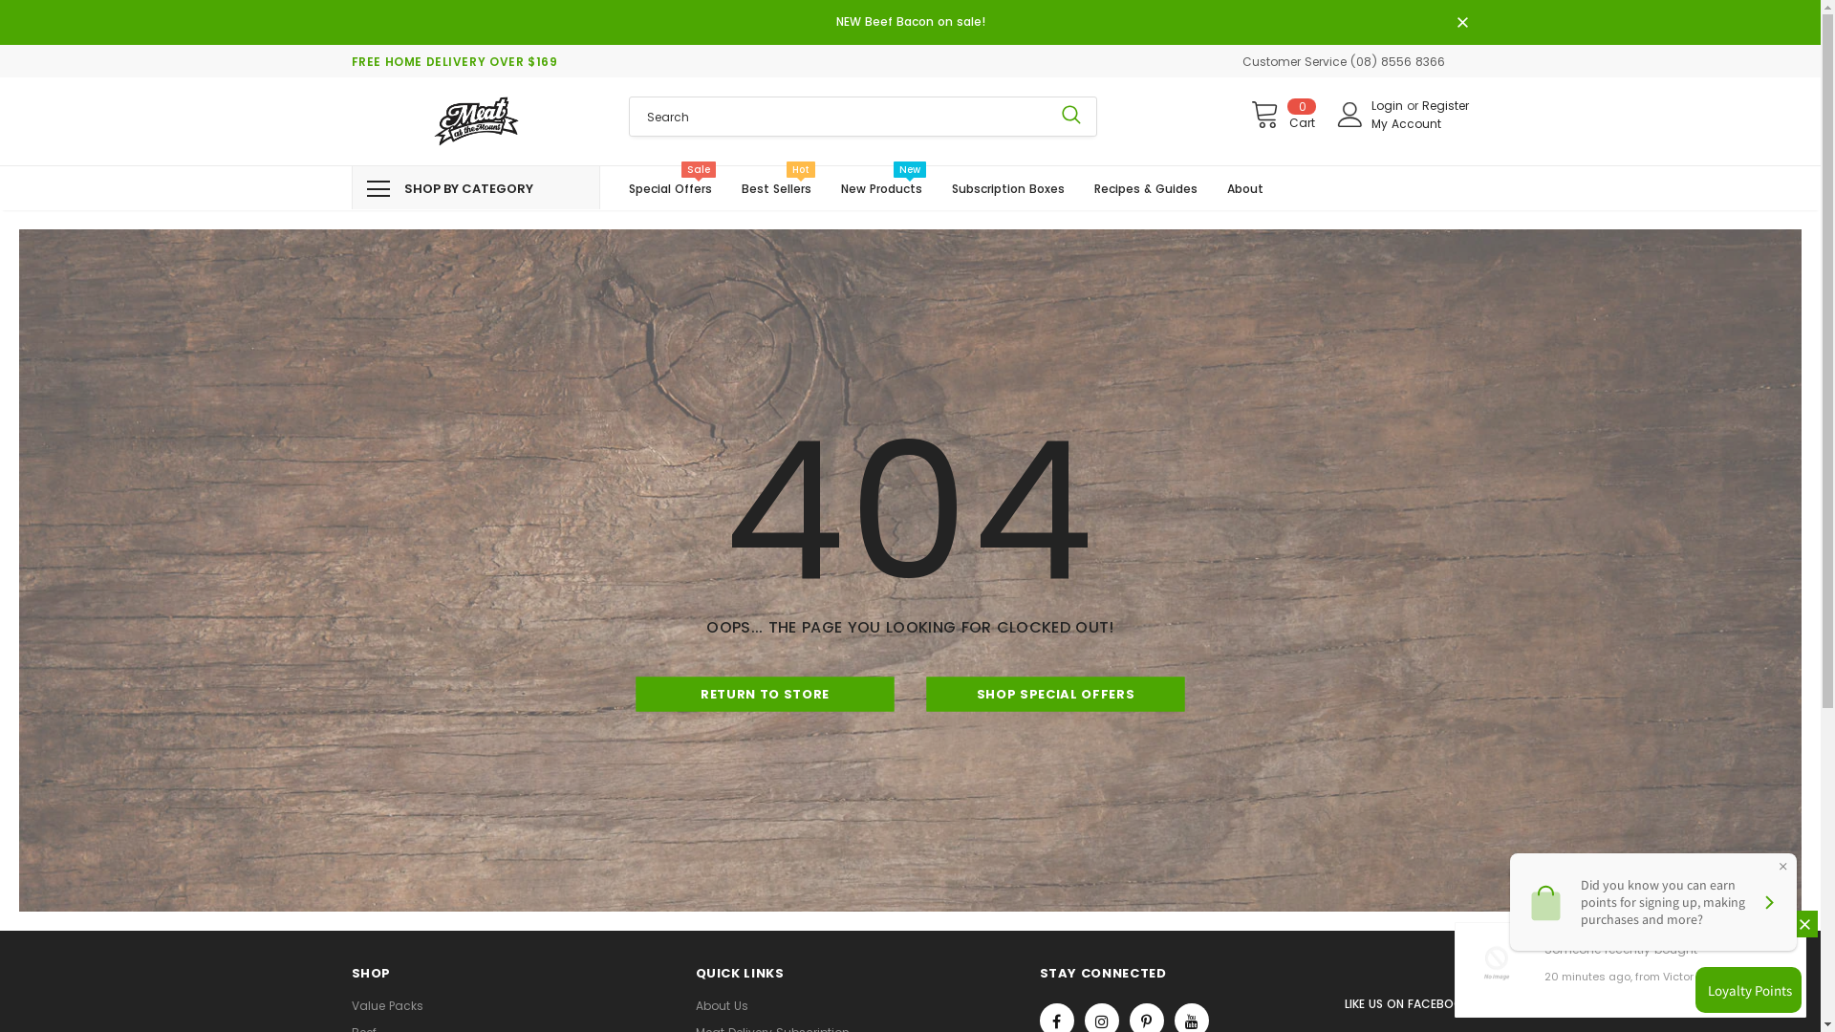  What do you see at coordinates (388, 1006) in the screenshot?
I see `Value Packs` at bounding box center [388, 1006].